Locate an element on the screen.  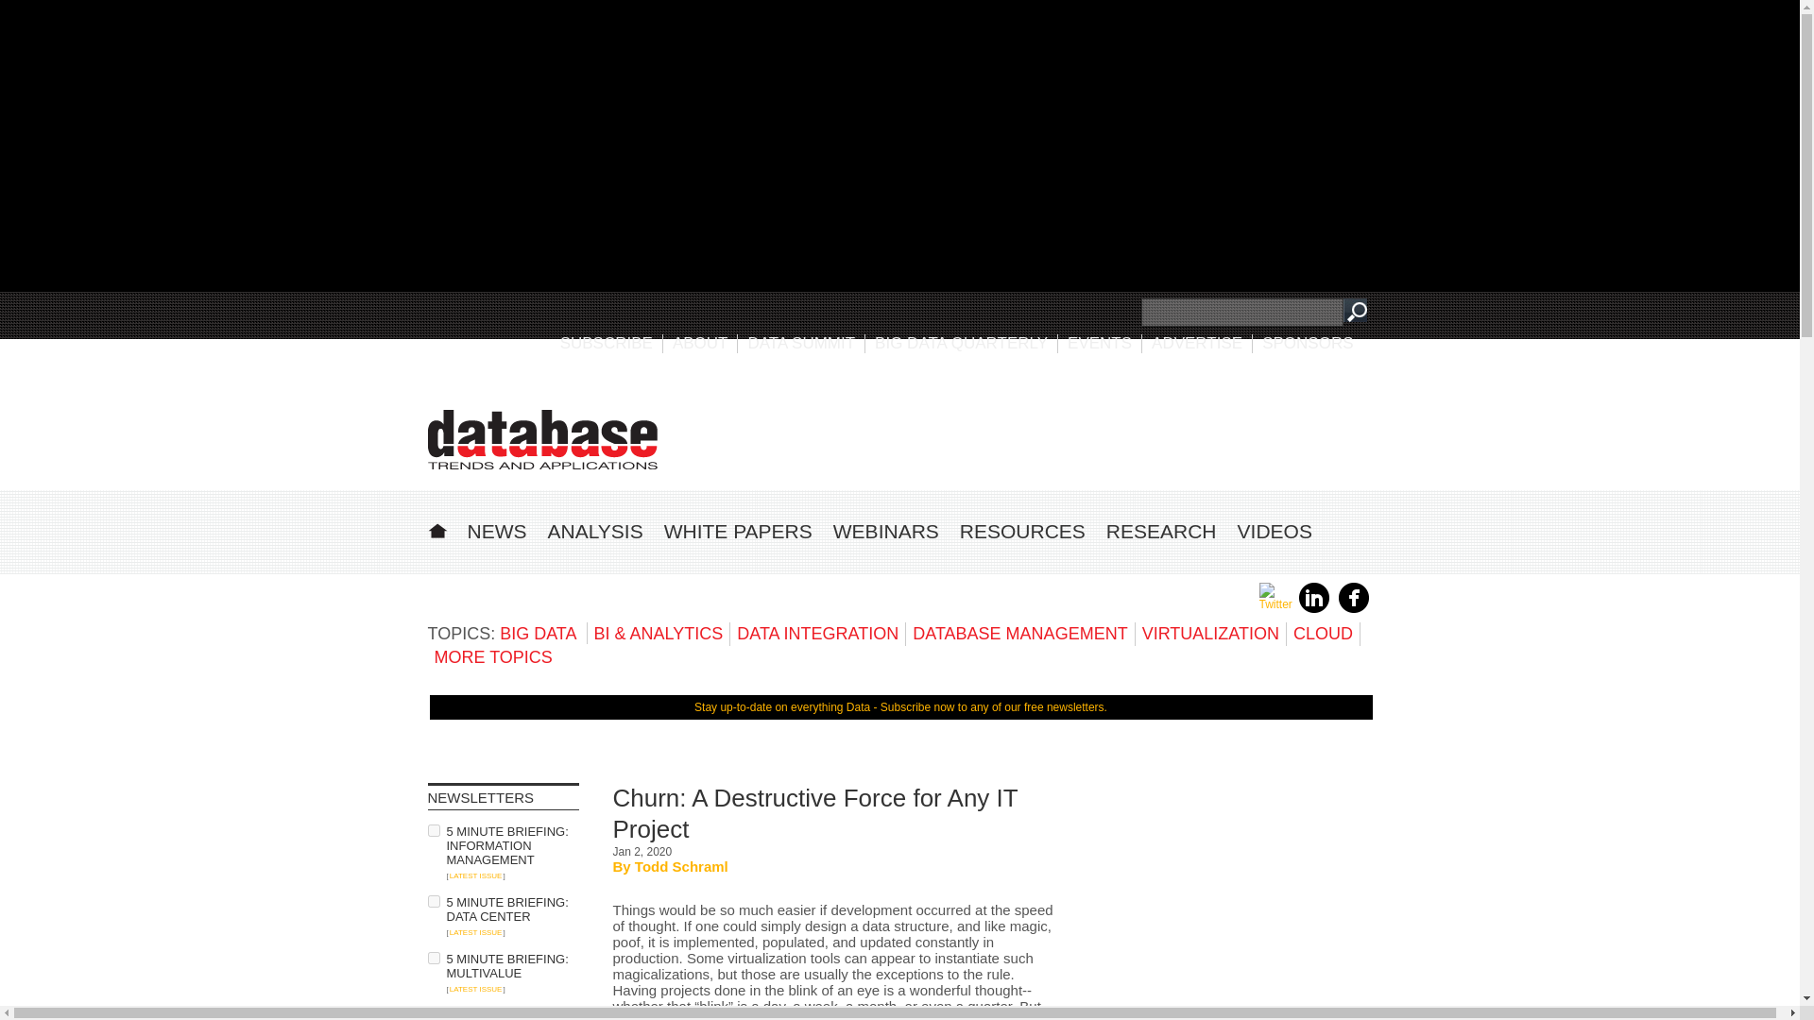
ADVERTISE is located at coordinates (1197, 343).